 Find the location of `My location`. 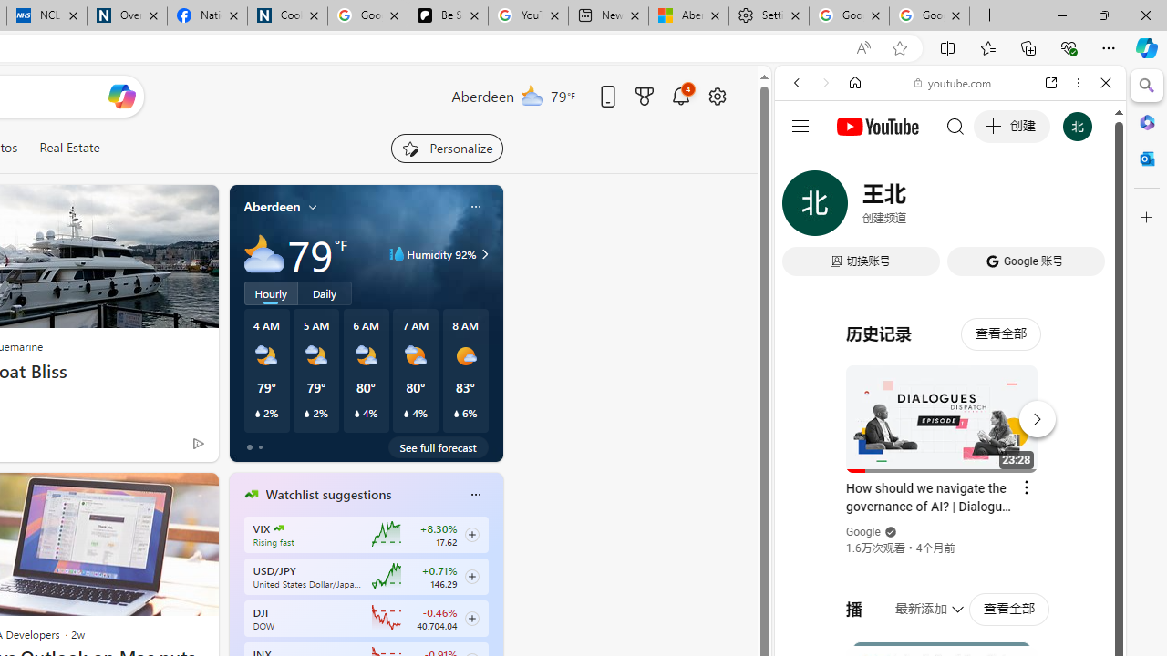

My location is located at coordinates (313, 207).